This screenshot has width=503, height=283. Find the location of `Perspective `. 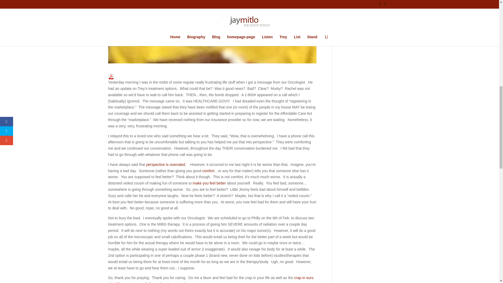

Perspective  is located at coordinates (166, 165).